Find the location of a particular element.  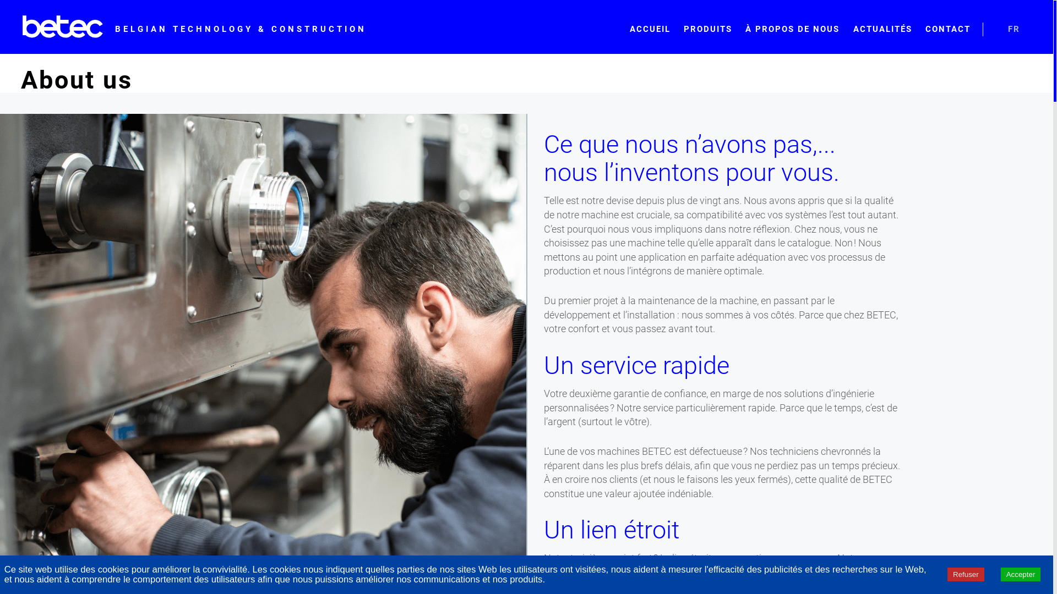

FR is located at coordinates (1014, 30).